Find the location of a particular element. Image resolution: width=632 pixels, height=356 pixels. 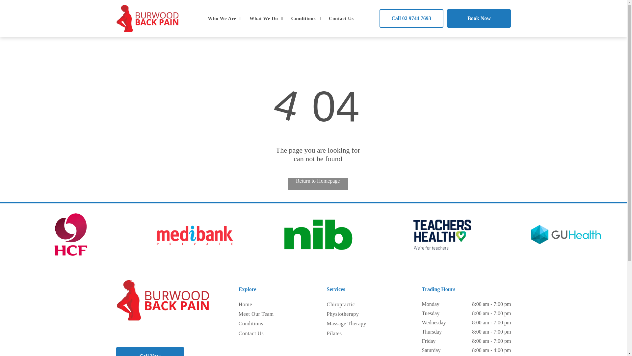

Call 02 9744 7693 is located at coordinates (411, 18).